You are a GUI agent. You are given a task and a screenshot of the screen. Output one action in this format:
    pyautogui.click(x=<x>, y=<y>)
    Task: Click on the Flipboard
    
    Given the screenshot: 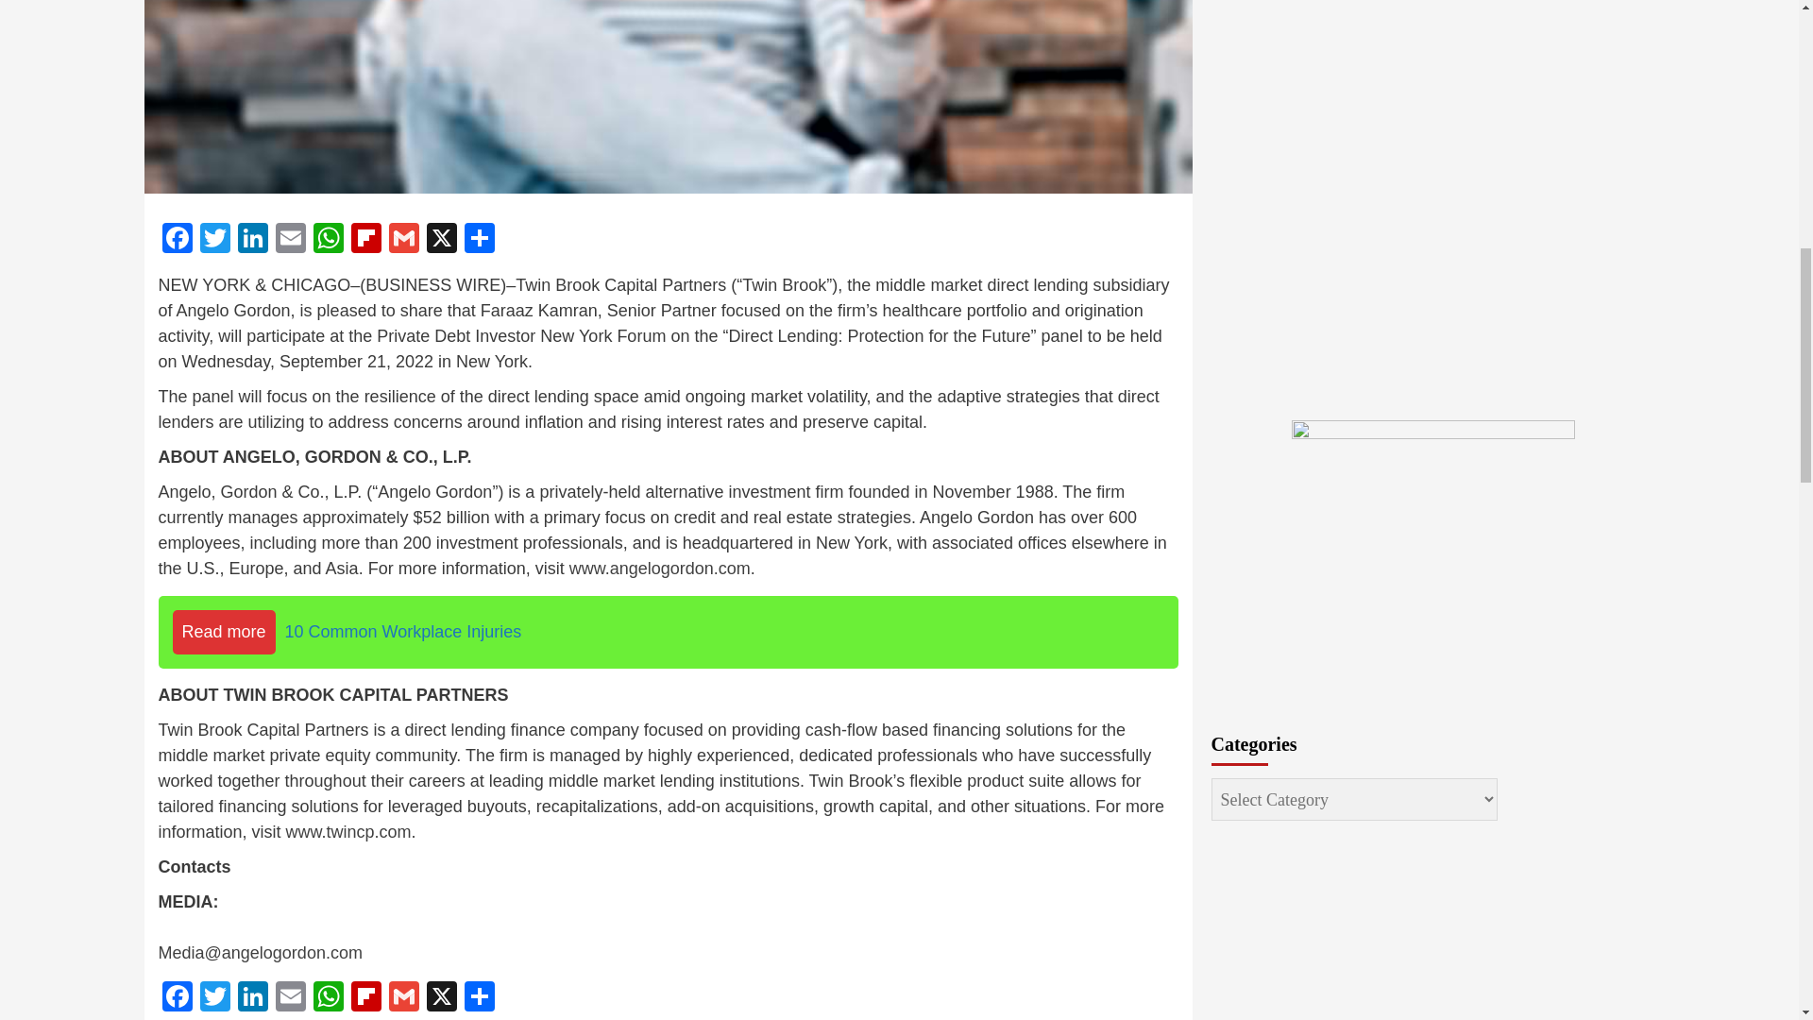 What is the action you would take?
    pyautogui.click(x=366, y=240)
    